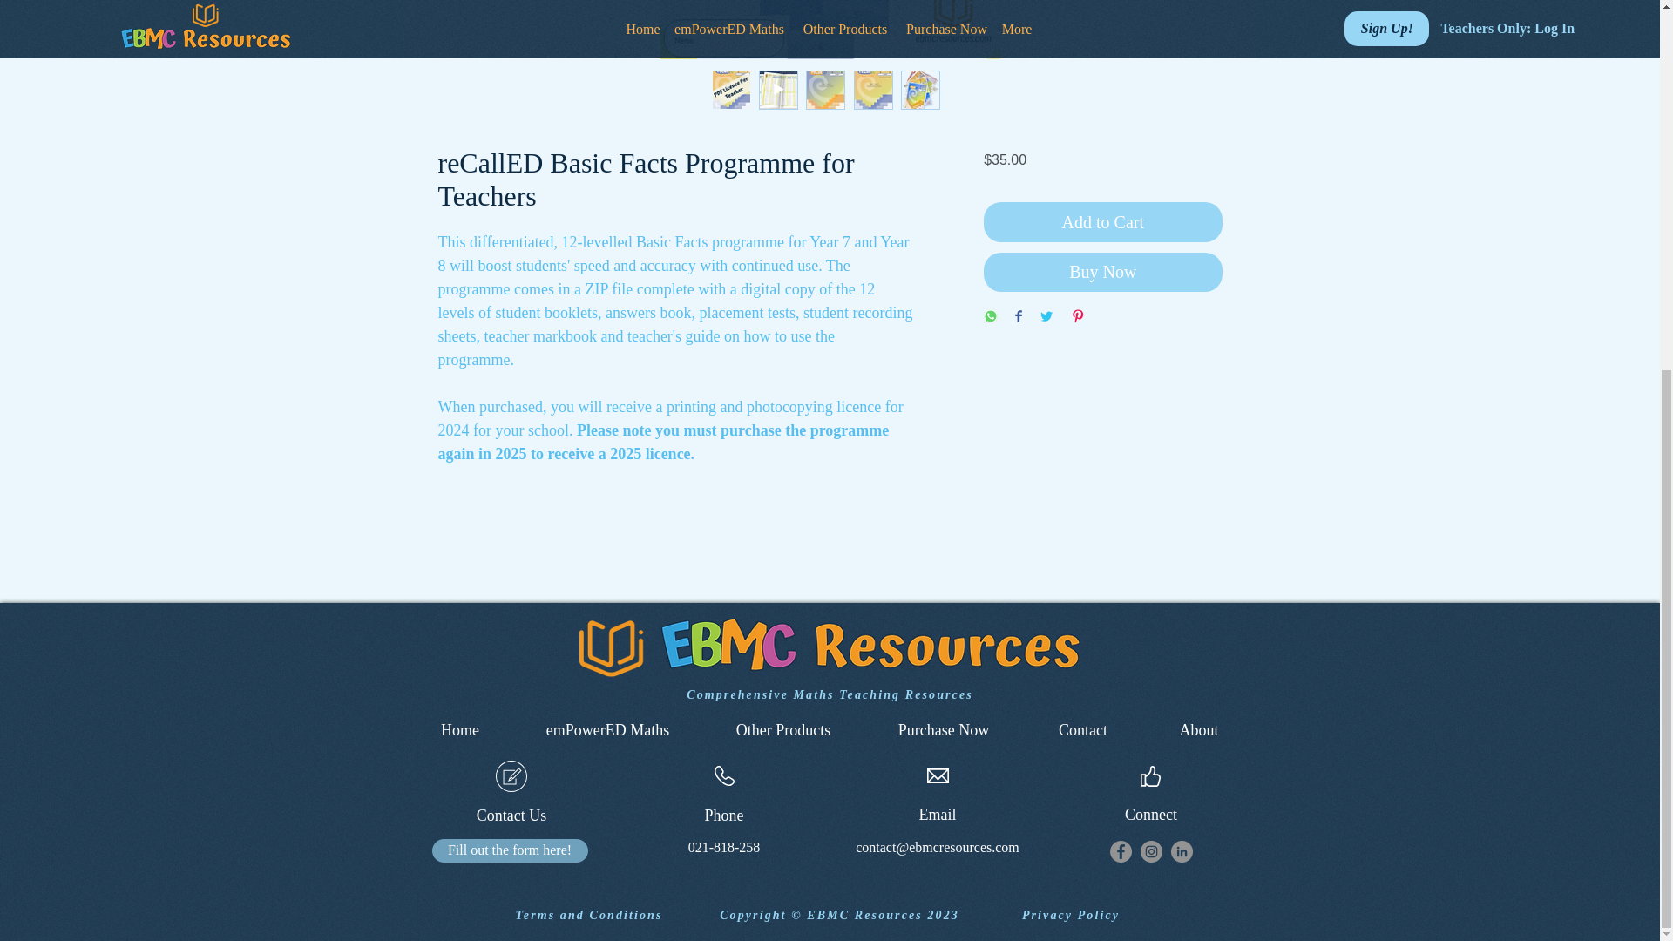 This screenshot has width=1673, height=941. Describe the element at coordinates (608, 730) in the screenshot. I see `emPowerED Maths` at that location.